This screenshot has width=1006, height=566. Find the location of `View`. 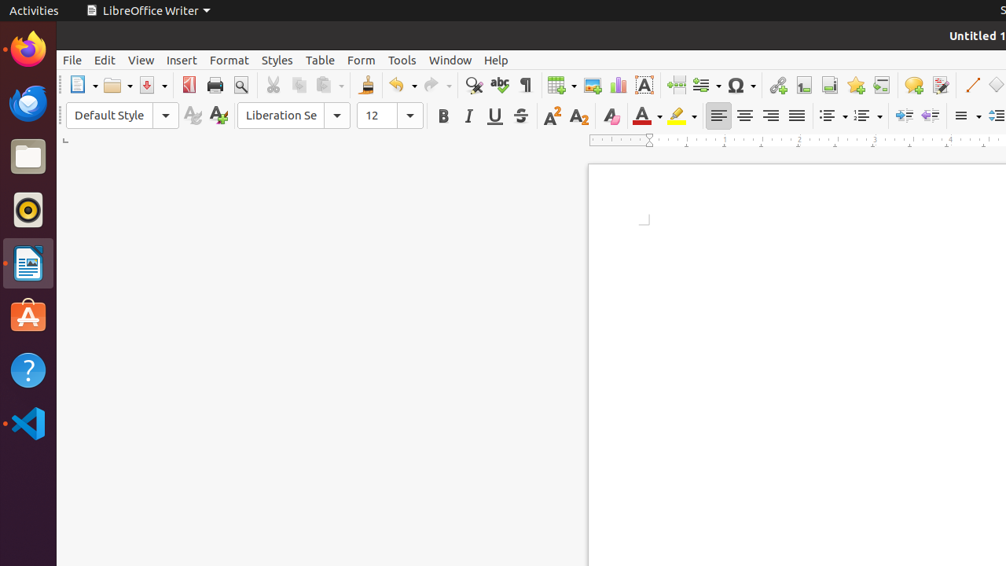

View is located at coordinates (141, 60).